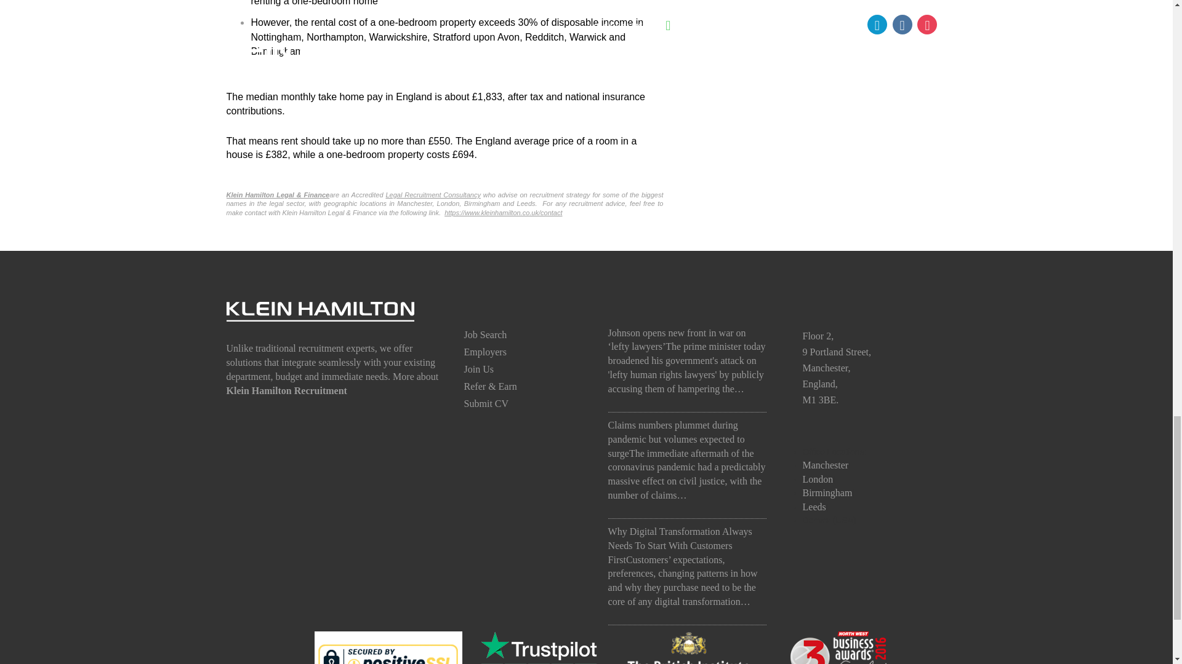 This screenshot has width=1182, height=664. What do you see at coordinates (818, 480) in the screenshot?
I see `London` at bounding box center [818, 480].